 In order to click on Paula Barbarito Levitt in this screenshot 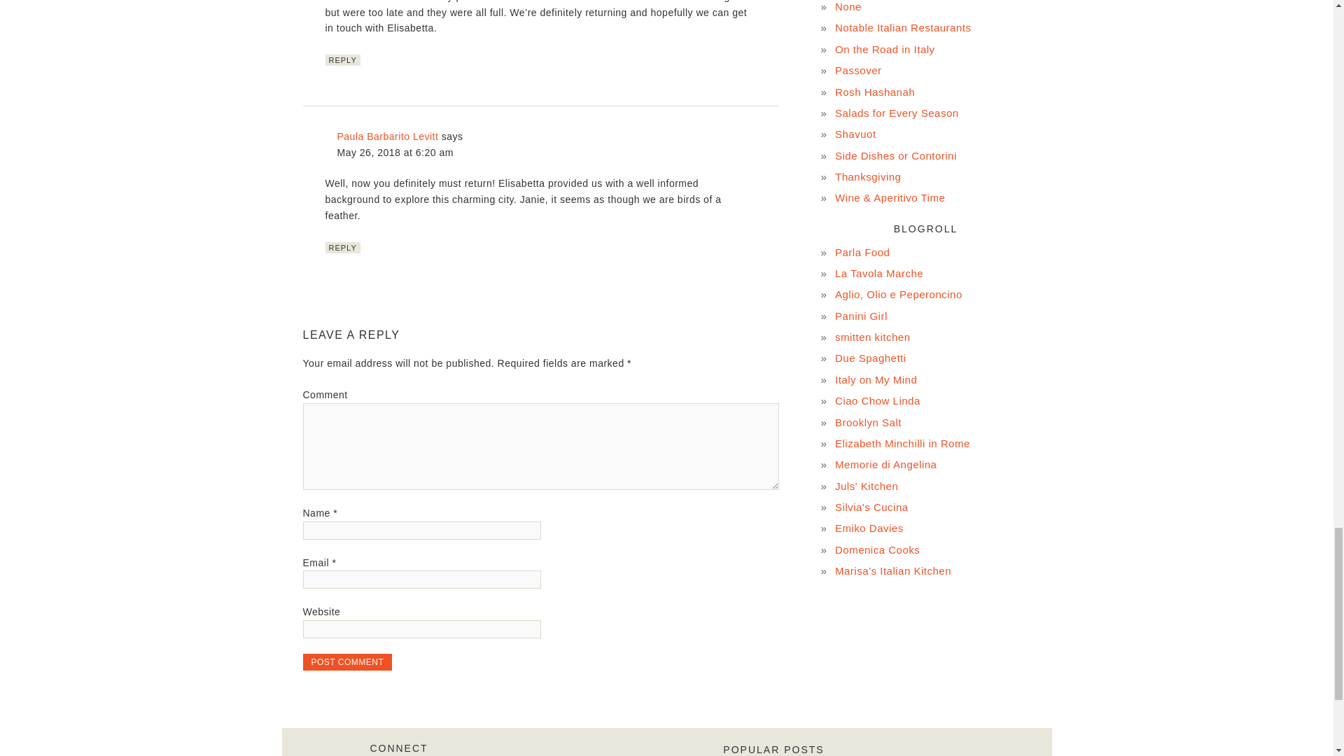, I will do `click(388, 136)`.